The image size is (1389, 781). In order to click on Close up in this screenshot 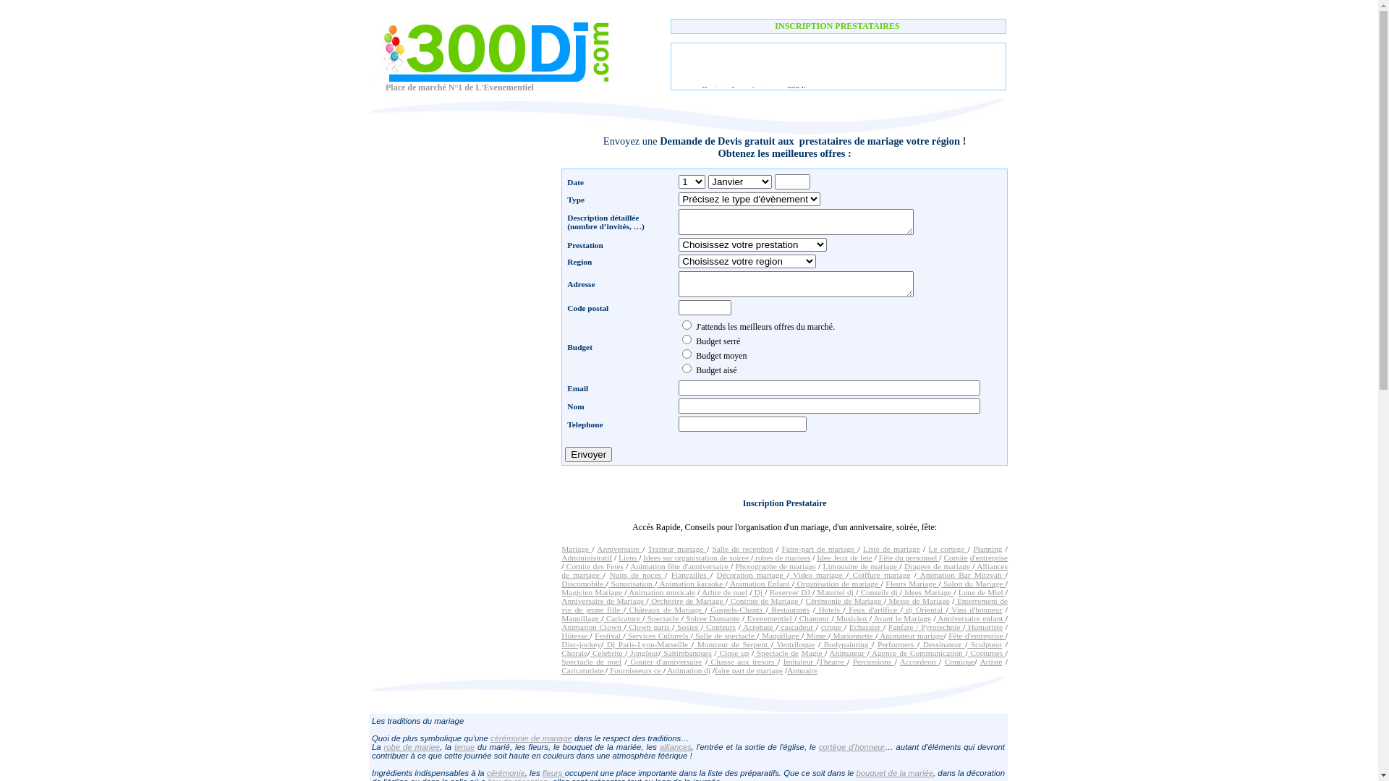, I will do `click(734, 653)`.